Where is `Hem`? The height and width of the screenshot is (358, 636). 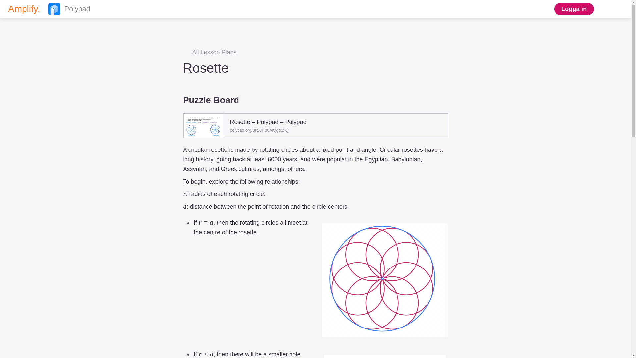 Hem is located at coordinates (46, 9).